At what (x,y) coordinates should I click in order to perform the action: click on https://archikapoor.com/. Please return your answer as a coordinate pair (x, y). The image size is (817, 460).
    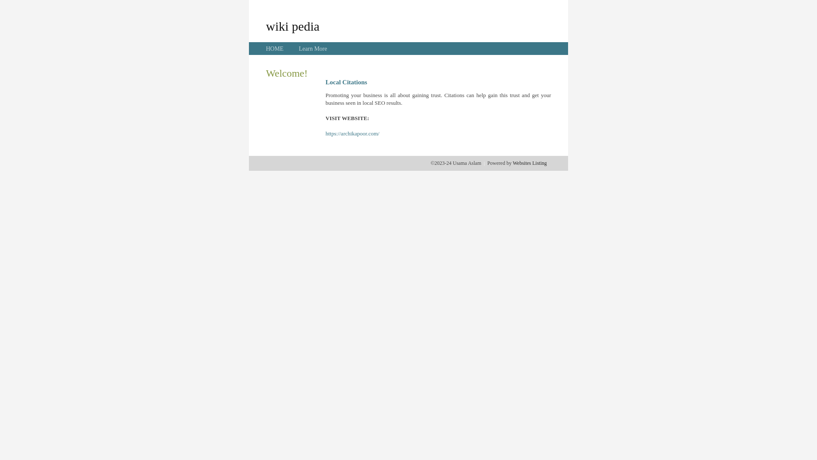
    Looking at the image, I should click on (352, 134).